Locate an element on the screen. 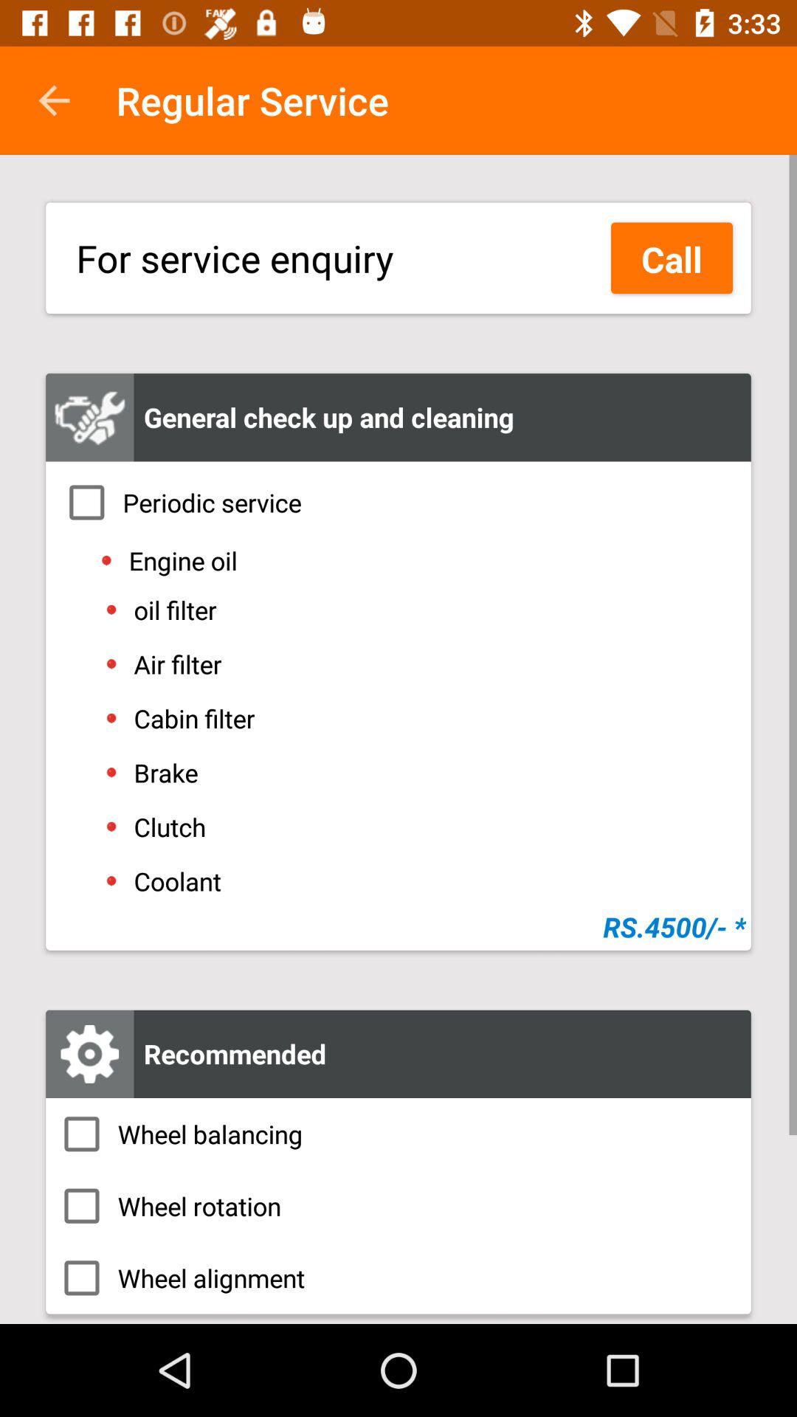 The width and height of the screenshot is (797, 1417). click the item below the wheel rotation icon is located at coordinates (398, 1278).